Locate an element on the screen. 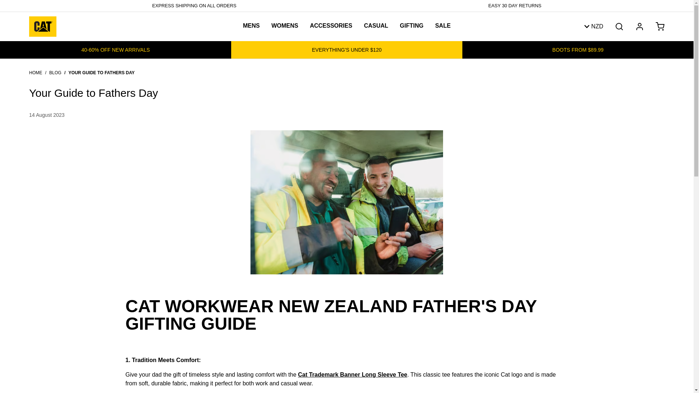 The height and width of the screenshot is (393, 699). Open Cart is located at coordinates (660, 27).